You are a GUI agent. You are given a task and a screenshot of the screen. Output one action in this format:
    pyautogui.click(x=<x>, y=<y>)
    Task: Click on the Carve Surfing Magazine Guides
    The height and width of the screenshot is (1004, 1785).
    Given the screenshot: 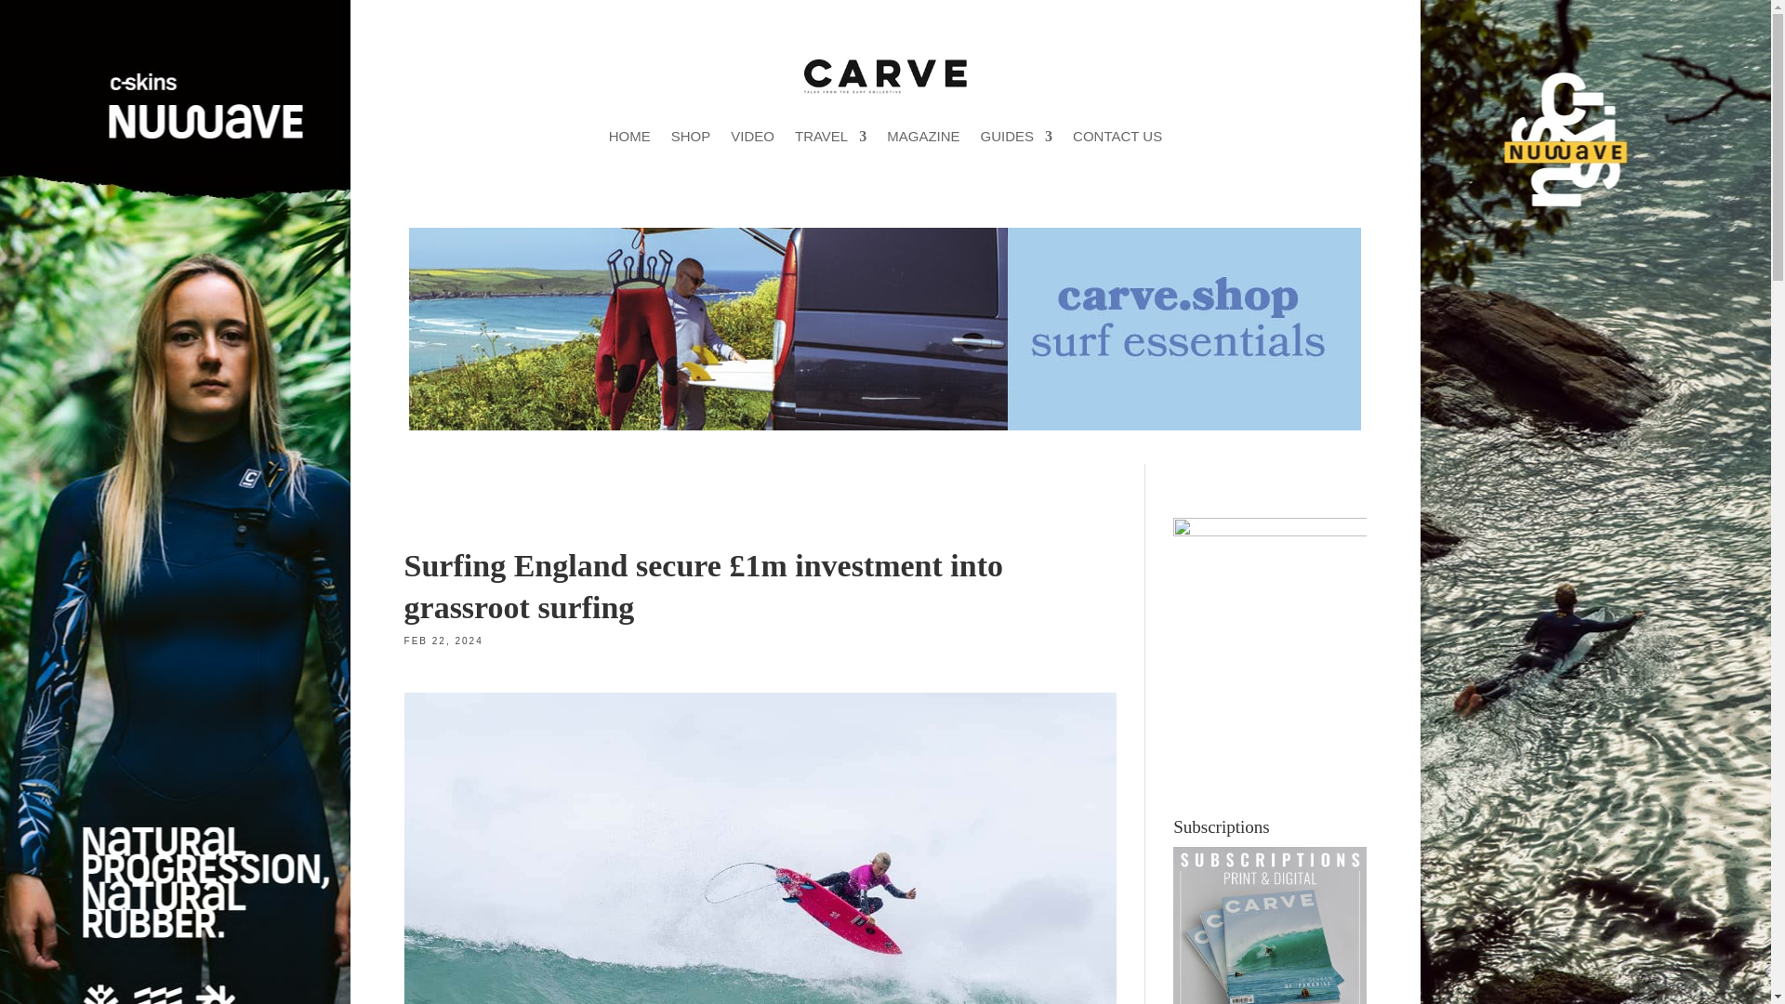 What is the action you would take?
    pyautogui.click(x=1016, y=136)
    